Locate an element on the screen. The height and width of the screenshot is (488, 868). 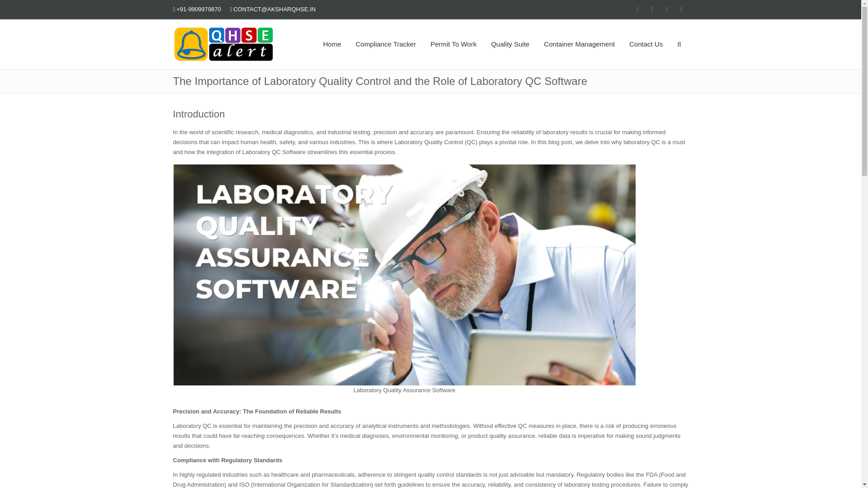
Quality Suite is located at coordinates (510, 44).